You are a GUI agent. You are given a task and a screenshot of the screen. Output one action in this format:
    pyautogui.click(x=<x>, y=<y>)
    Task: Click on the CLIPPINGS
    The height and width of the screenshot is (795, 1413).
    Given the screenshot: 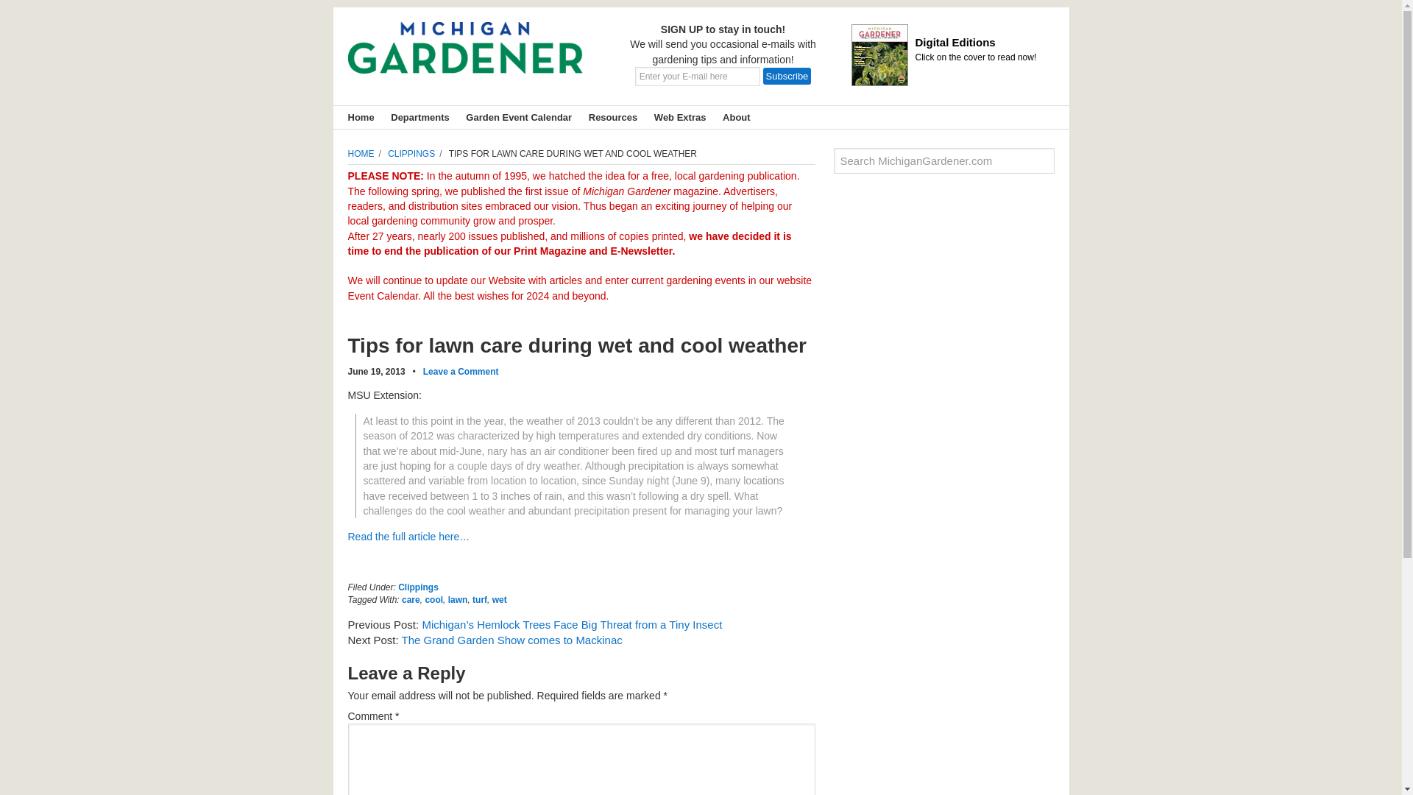 What is the action you would take?
    pyautogui.click(x=417, y=153)
    